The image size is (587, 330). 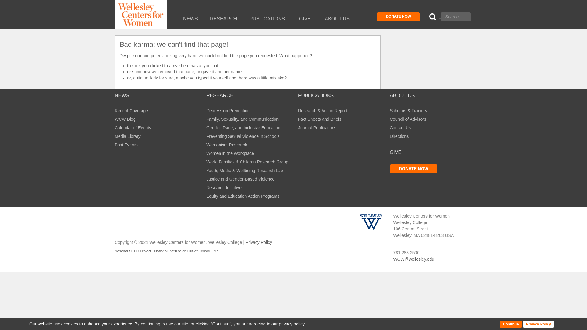 What do you see at coordinates (304, 19) in the screenshot?
I see `GIVE` at bounding box center [304, 19].